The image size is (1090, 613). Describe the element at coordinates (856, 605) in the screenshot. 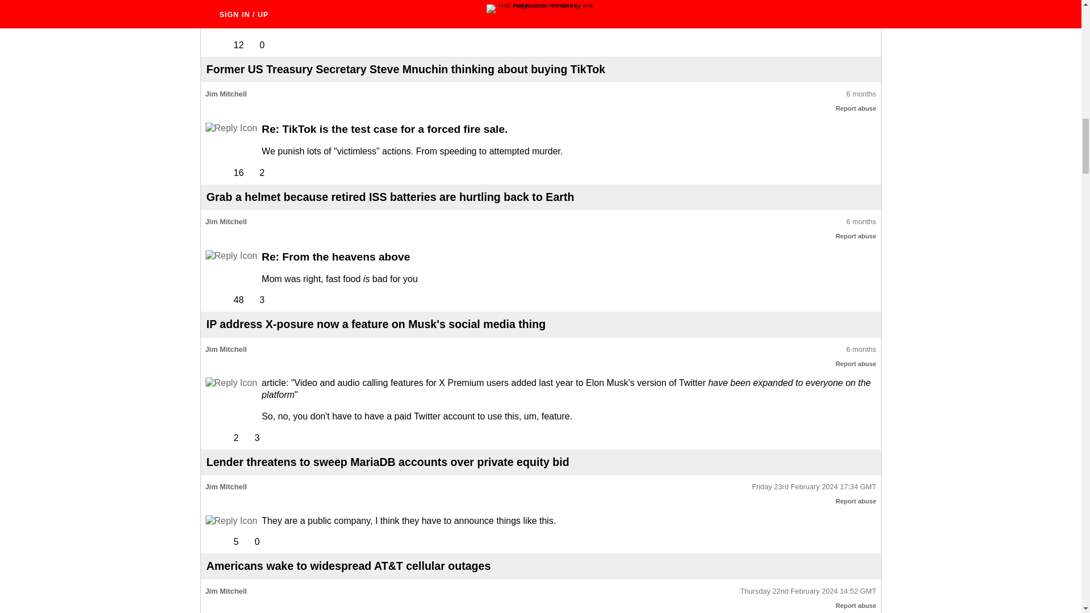

I see `Report abuse` at that location.